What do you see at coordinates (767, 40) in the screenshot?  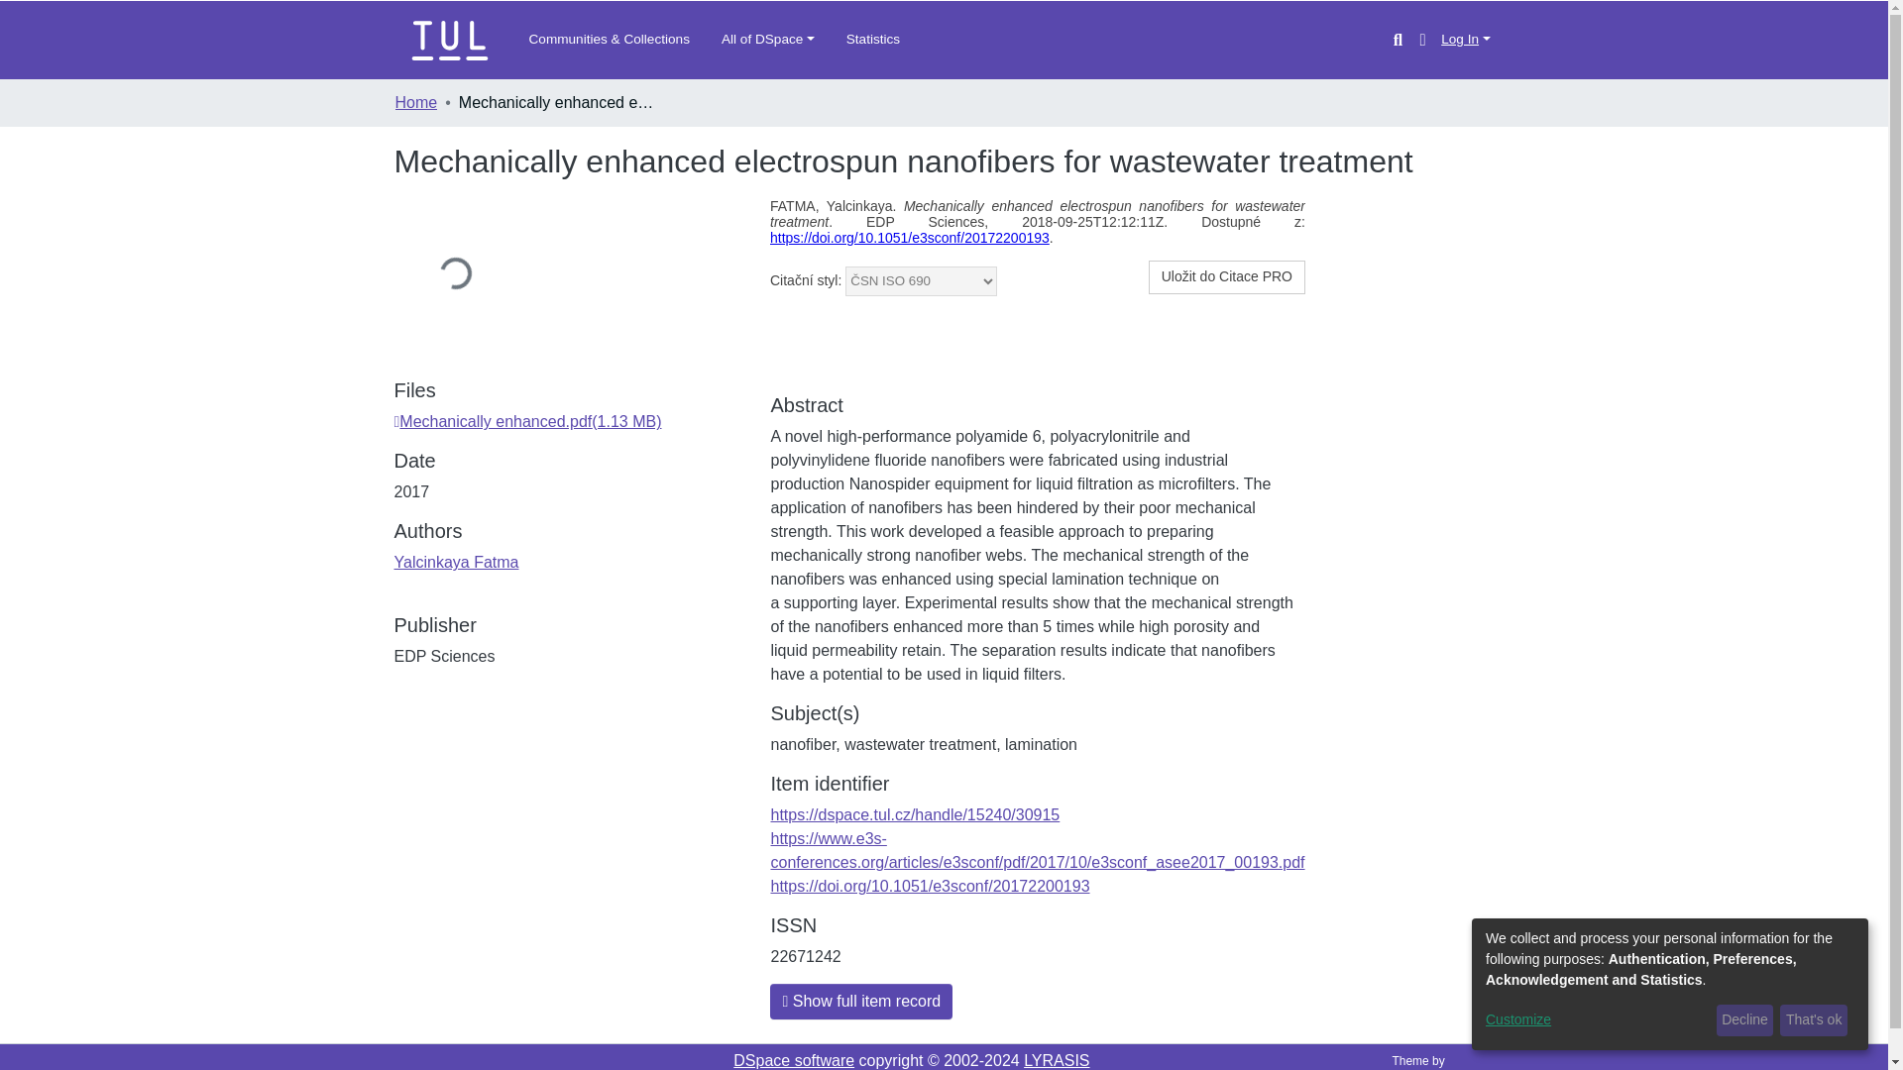 I see `All of DSpace` at bounding box center [767, 40].